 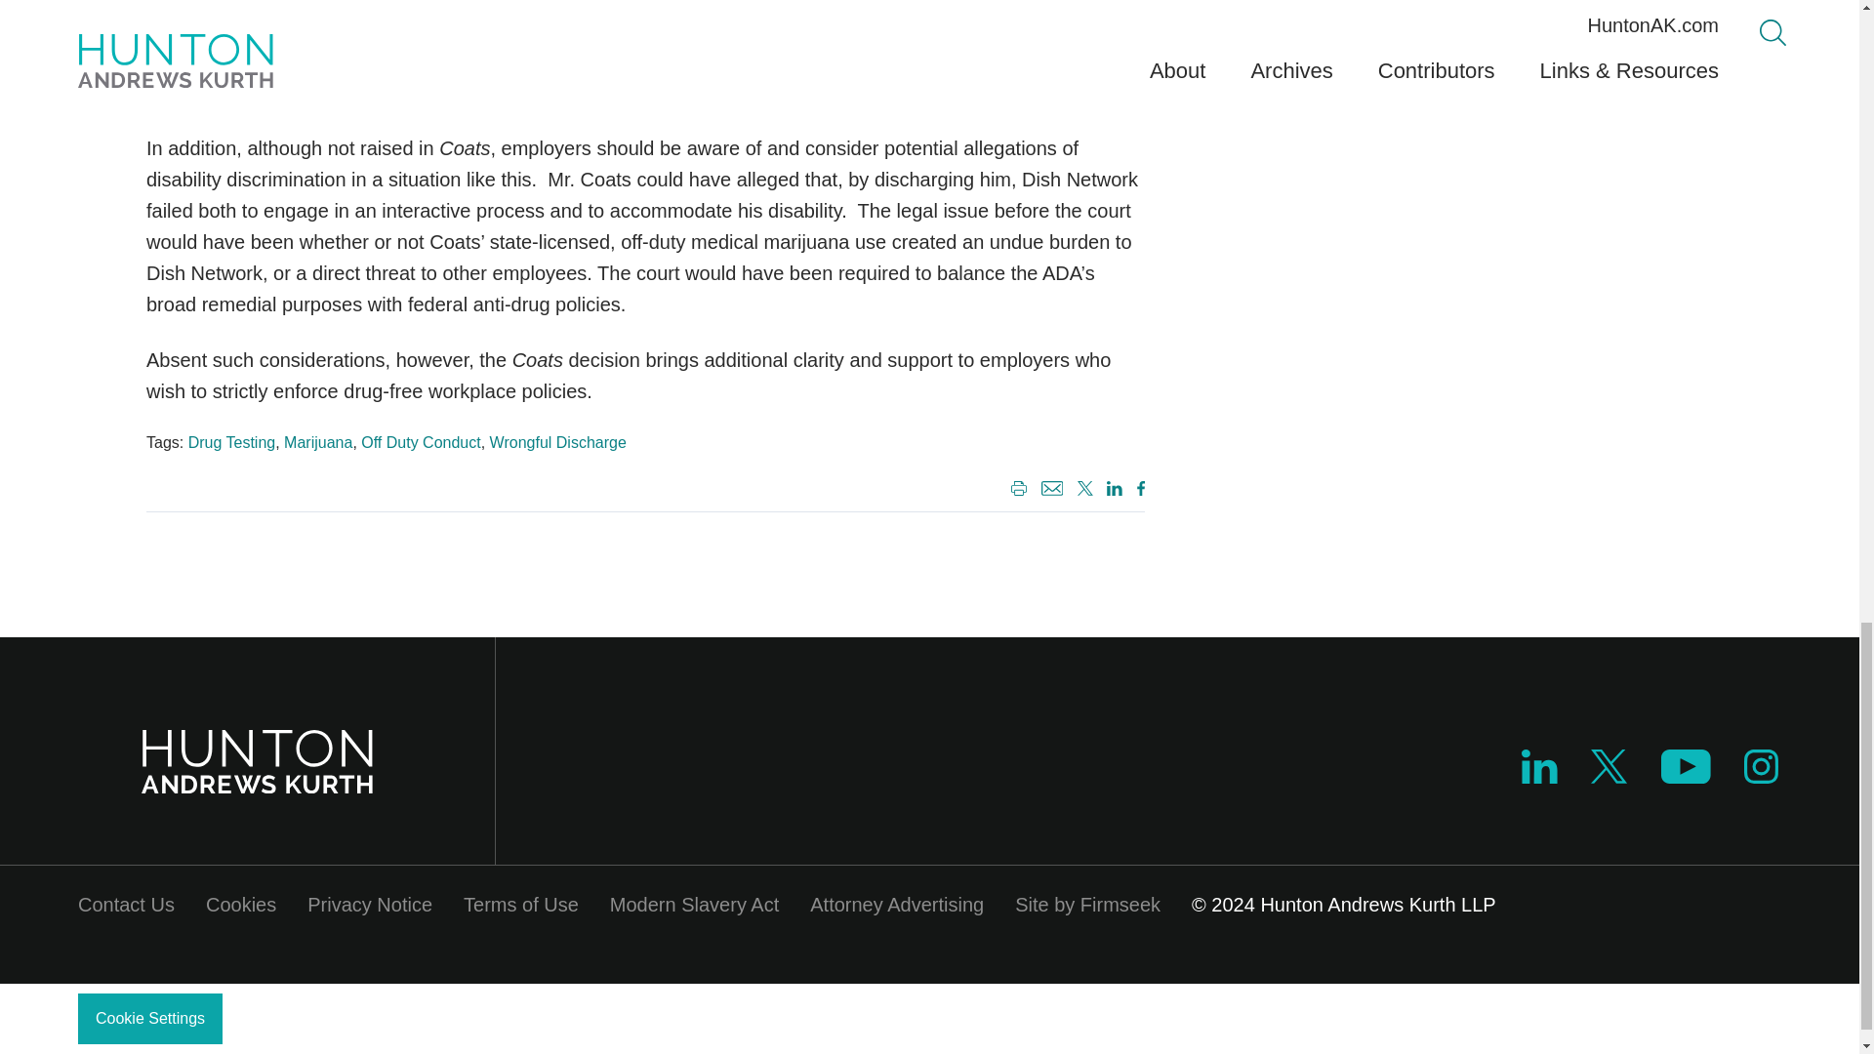 I want to click on Youtube, so click(x=1685, y=766).